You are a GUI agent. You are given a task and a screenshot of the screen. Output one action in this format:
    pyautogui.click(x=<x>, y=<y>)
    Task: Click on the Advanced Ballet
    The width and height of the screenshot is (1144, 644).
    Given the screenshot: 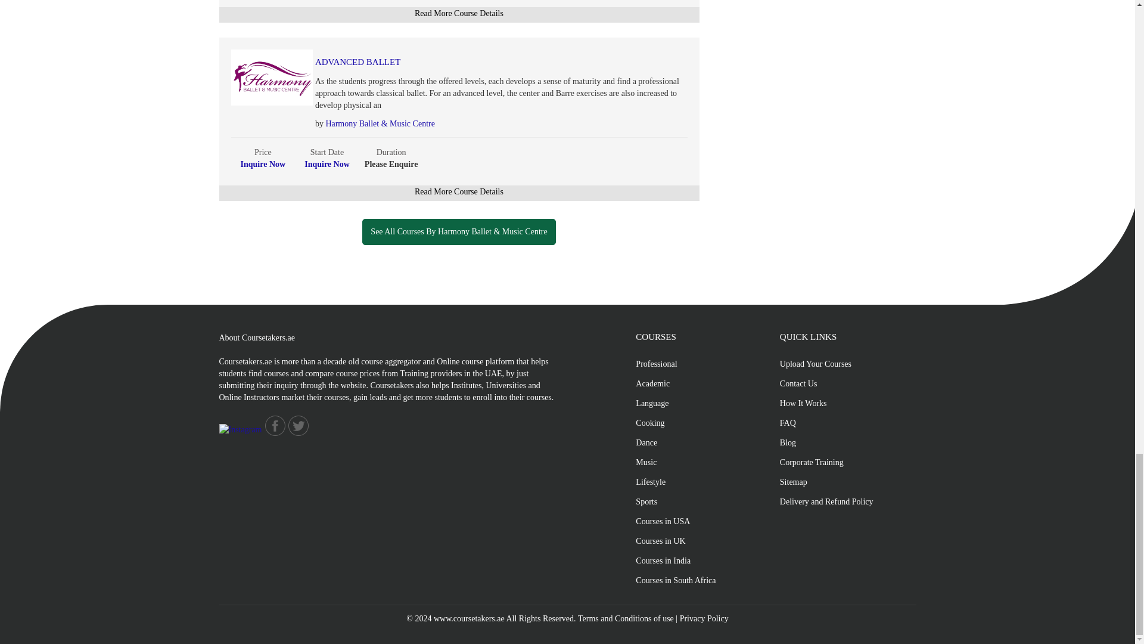 What is the action you would take?
    pyautogui.click(x=473, y=62)
    